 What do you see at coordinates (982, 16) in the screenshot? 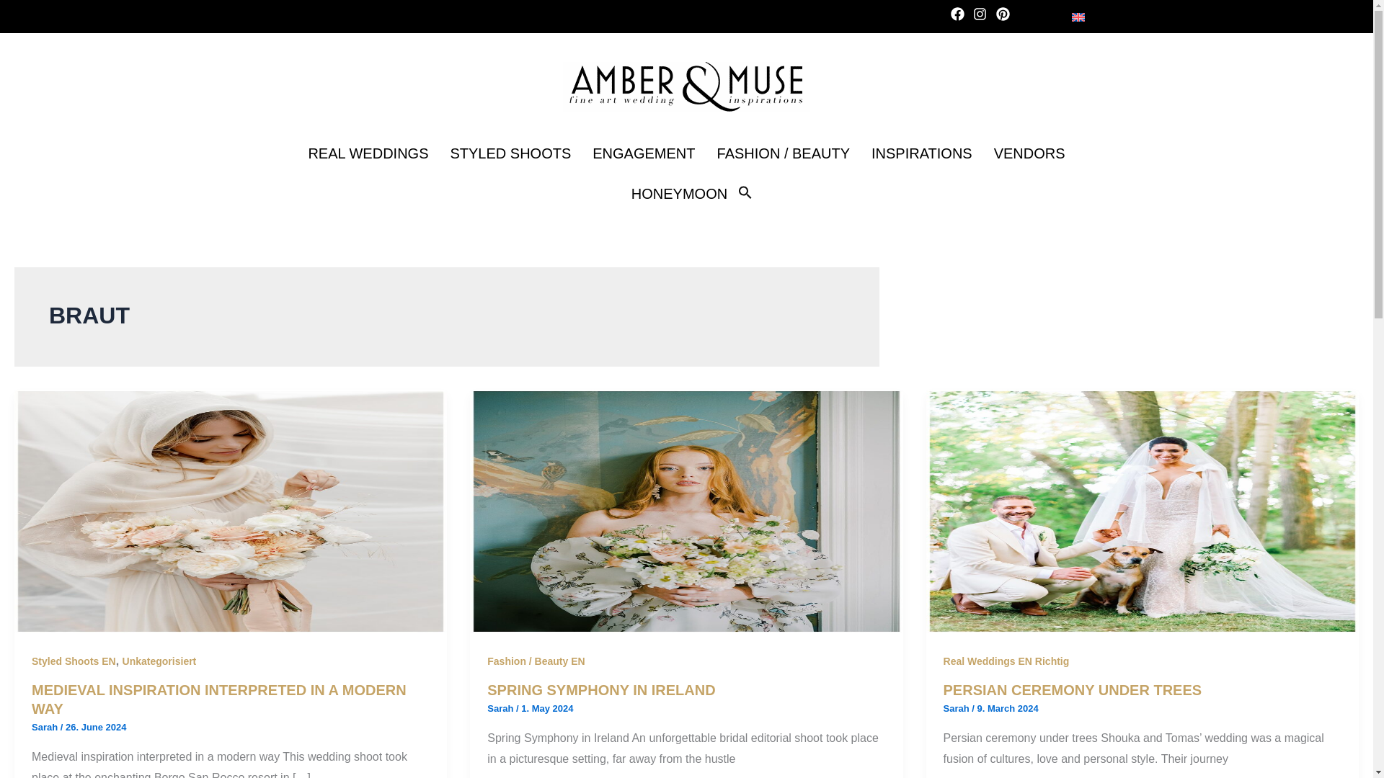
I see `Instagram` at bounding box center [982, 16].